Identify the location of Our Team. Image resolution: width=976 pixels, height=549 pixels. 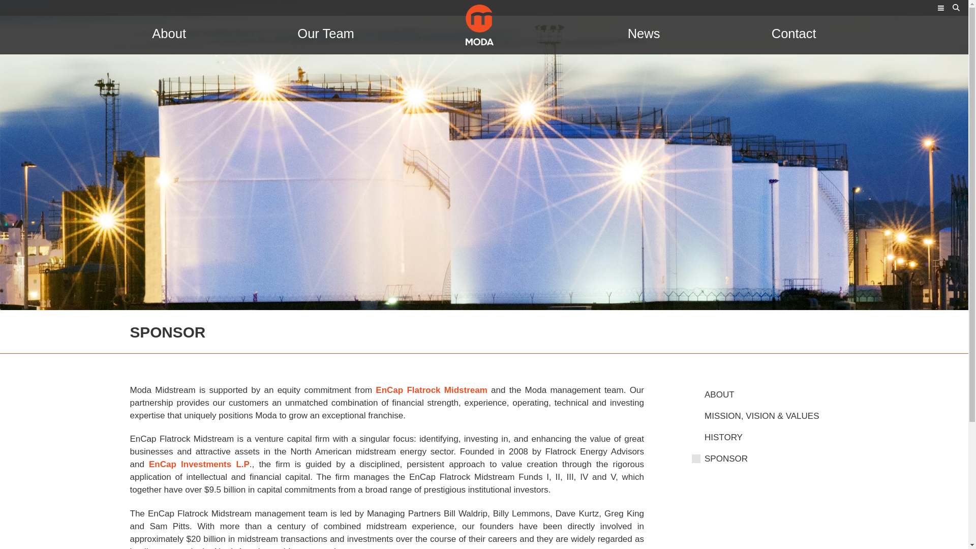
(325, 34).